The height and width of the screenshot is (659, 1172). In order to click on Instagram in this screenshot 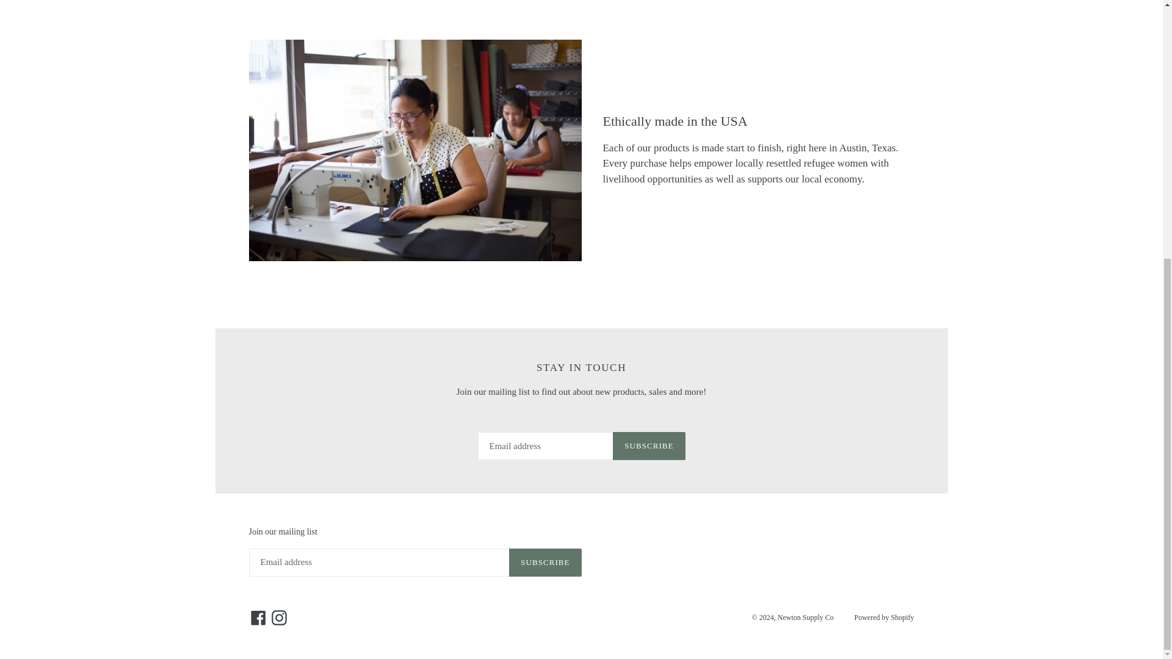, I will do `click(278, 618)`.